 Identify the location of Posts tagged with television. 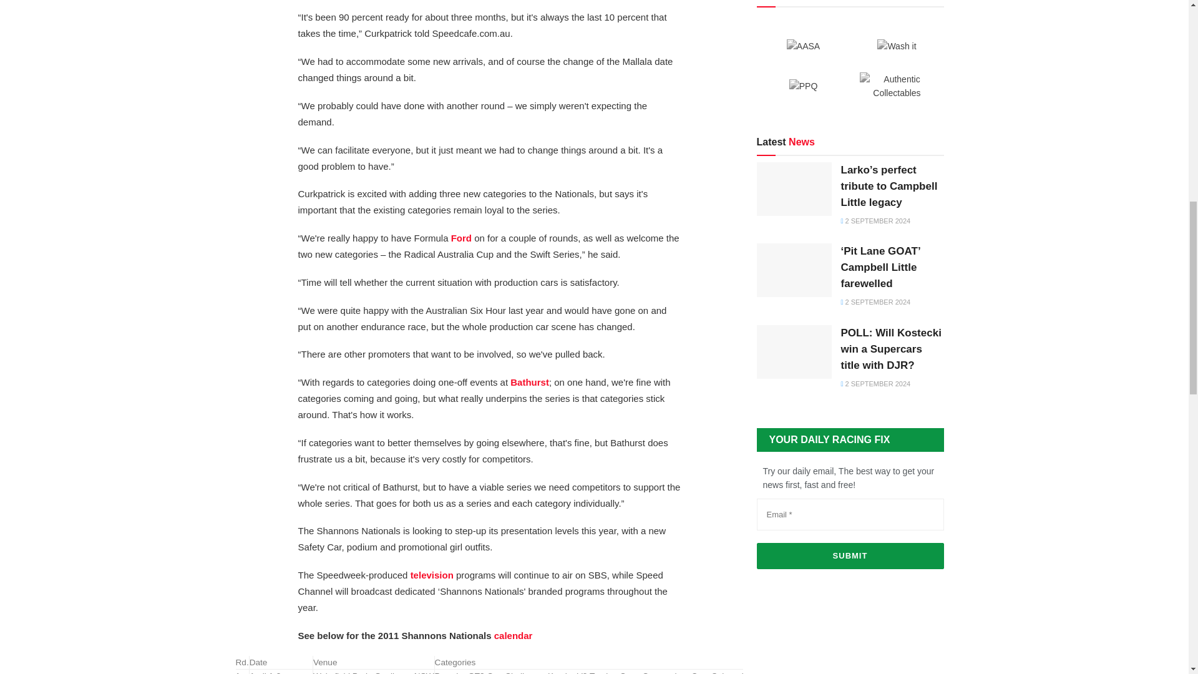
(432, 574).